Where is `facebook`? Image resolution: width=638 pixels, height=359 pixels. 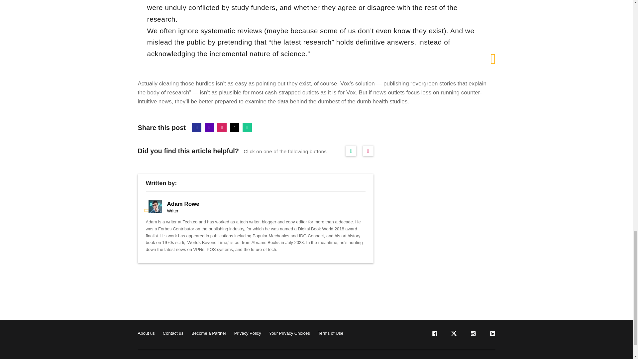
facebook is located at coordinates (434, 335).